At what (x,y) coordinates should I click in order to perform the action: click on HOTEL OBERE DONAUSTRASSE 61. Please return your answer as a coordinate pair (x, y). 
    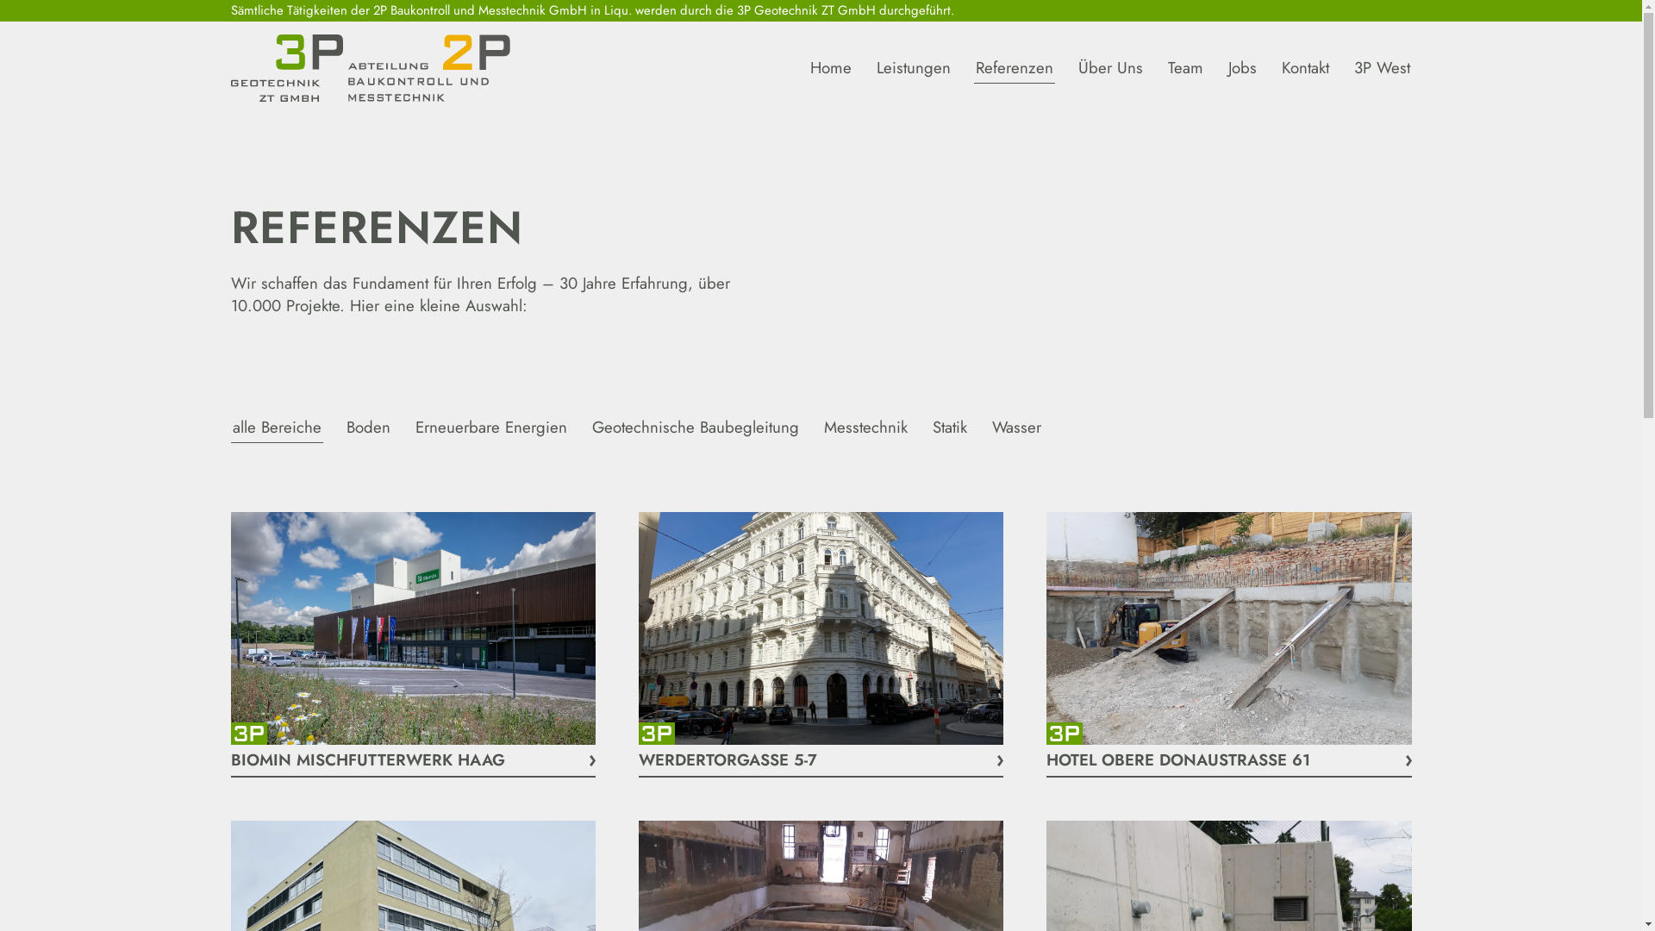
    Looking at the image, I should click on (1229, 645).